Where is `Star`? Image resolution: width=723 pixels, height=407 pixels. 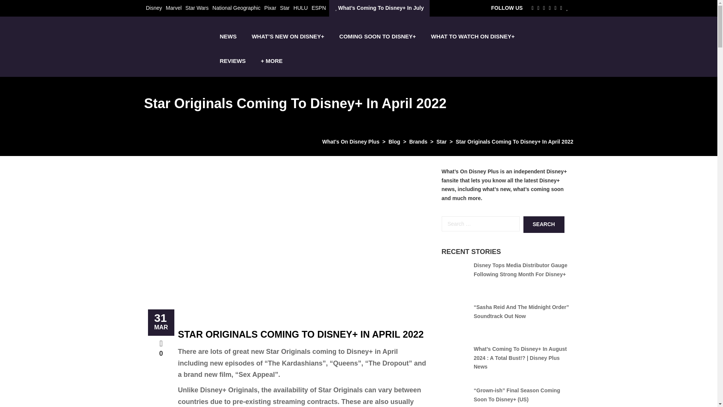
Star is located at coordinates (285, 8).